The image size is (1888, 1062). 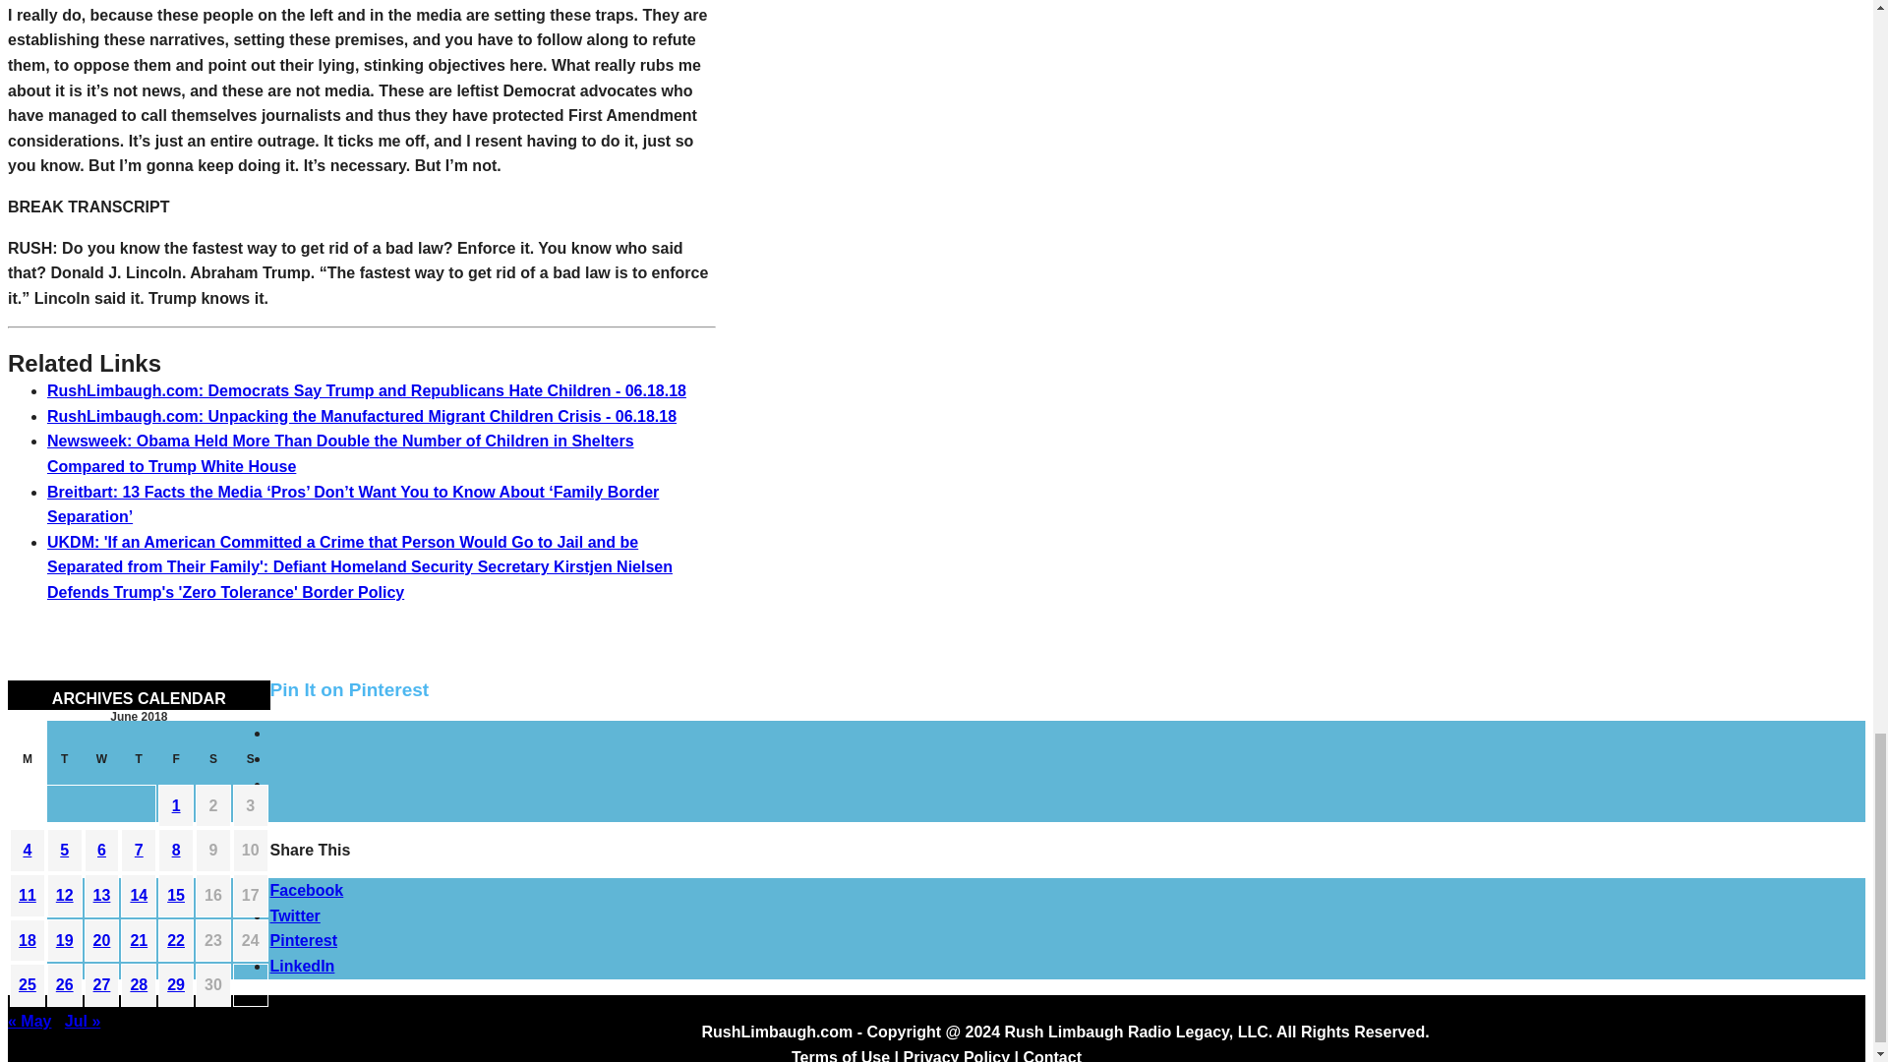 I want to click on Wednesday, so click(x=102, y=764).